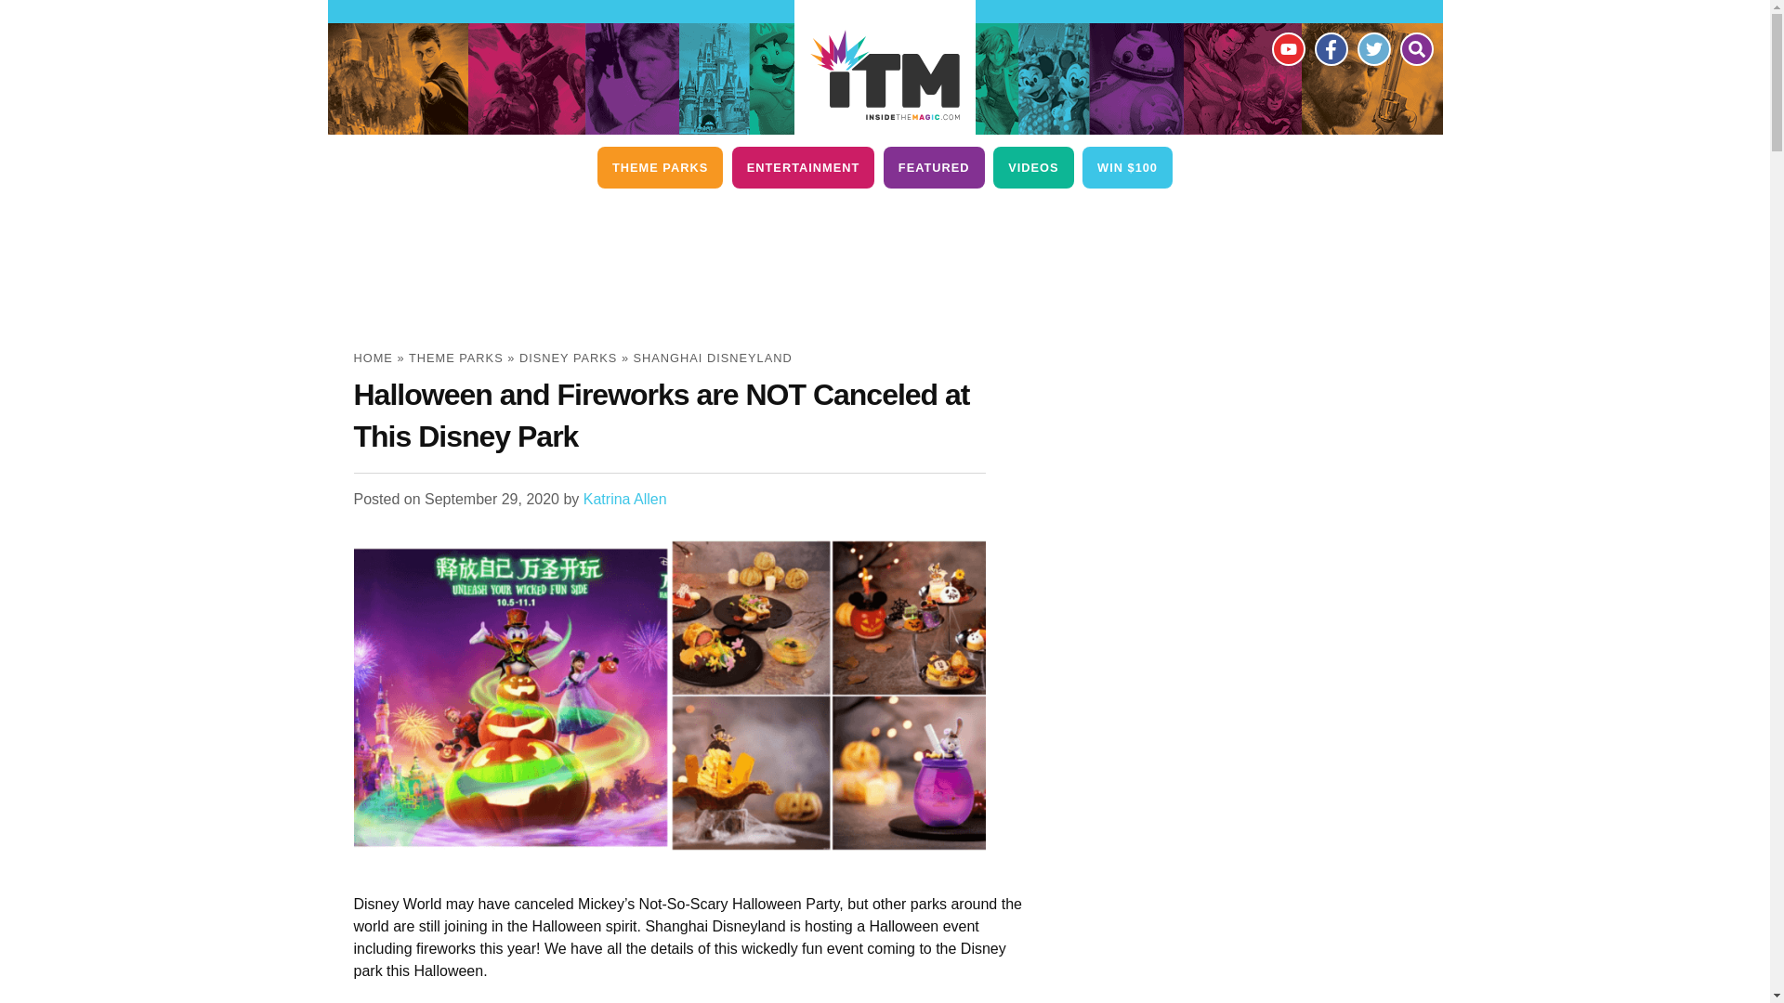 Image resolution: width=1784 pixels, height=1003 pixels. What do you see at coordinates (933, 167) in the screenshot?
I see `FEATURED` at bounding box center [933, 167].